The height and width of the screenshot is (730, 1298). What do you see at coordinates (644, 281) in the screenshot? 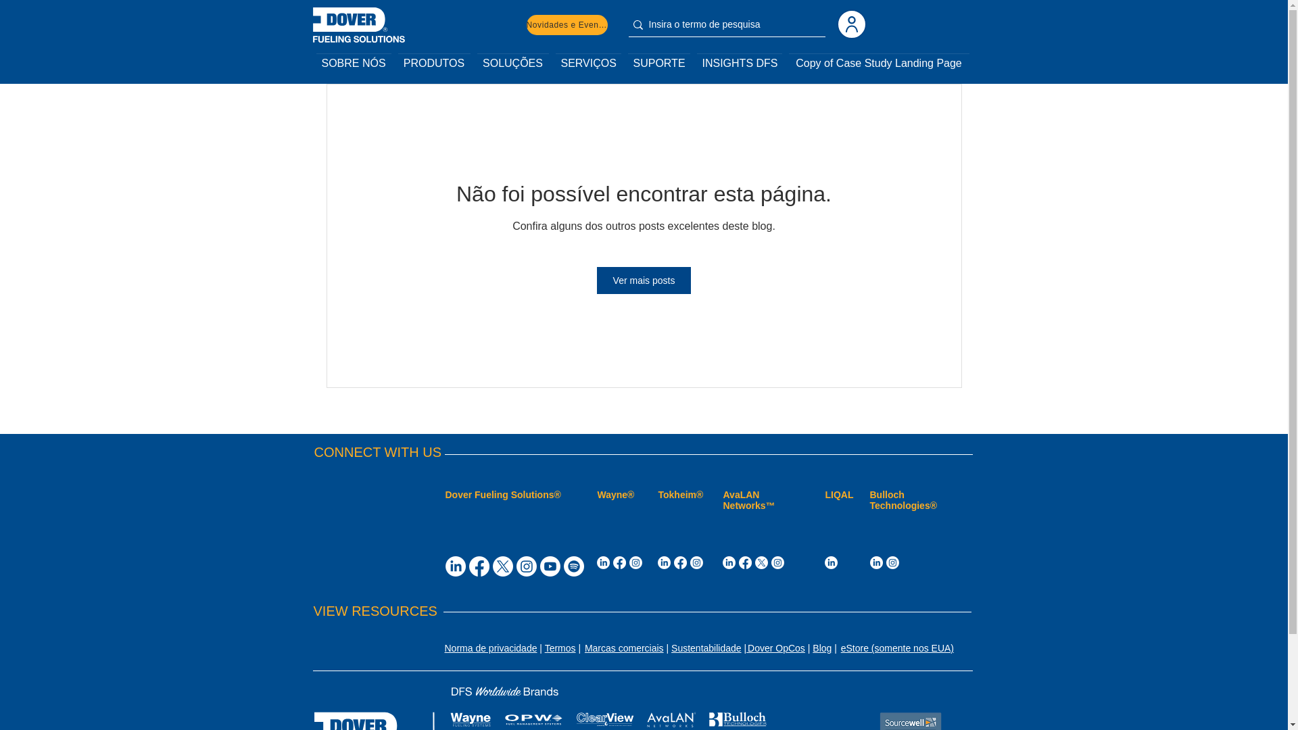
I see `Ver mais posts` at bounding box center [644, 281].